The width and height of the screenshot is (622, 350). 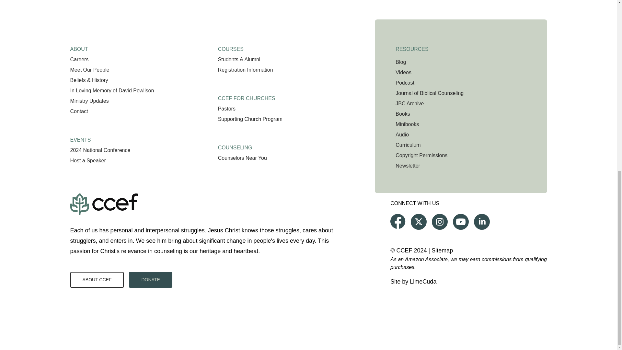 What do you see at coordinates (78, 111) in the screenshot?
I see `Contact` at bounding box center [78, 111].